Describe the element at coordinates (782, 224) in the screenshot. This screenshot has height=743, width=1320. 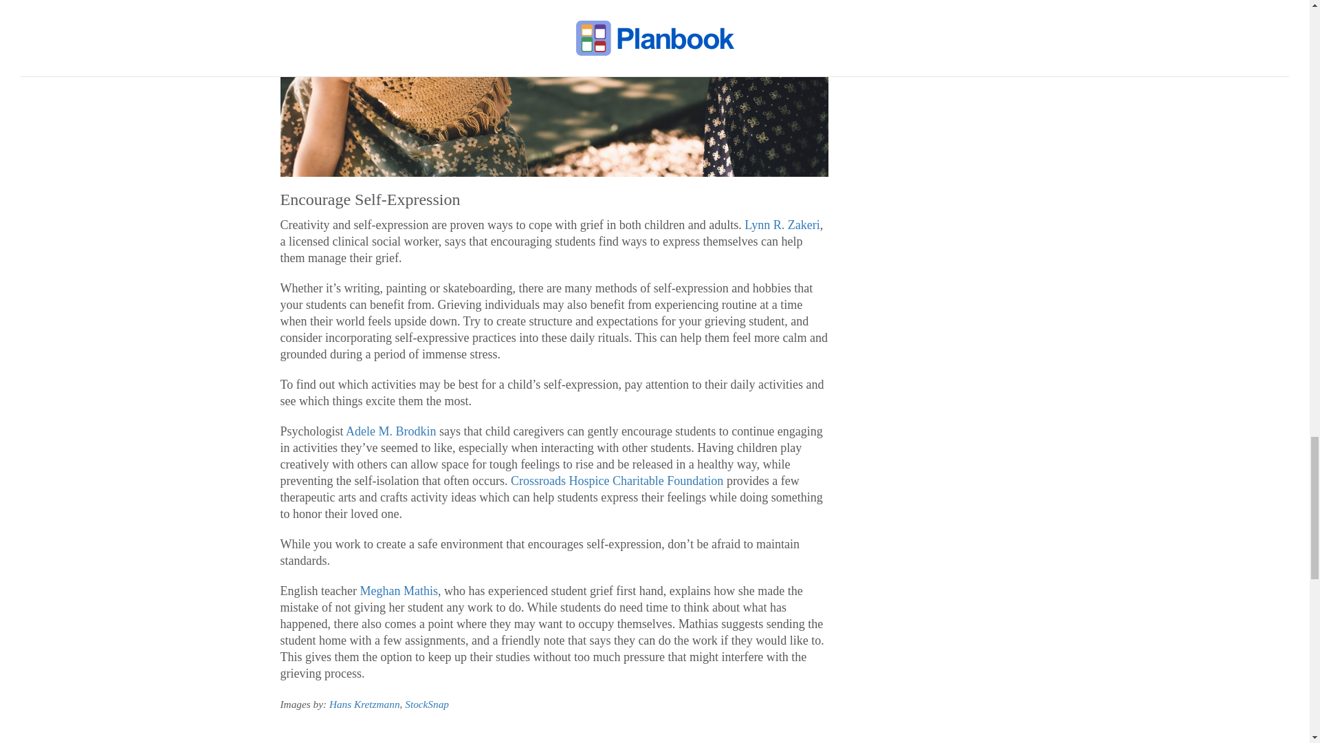
I see `Lynn R. Zakeri` at that location.